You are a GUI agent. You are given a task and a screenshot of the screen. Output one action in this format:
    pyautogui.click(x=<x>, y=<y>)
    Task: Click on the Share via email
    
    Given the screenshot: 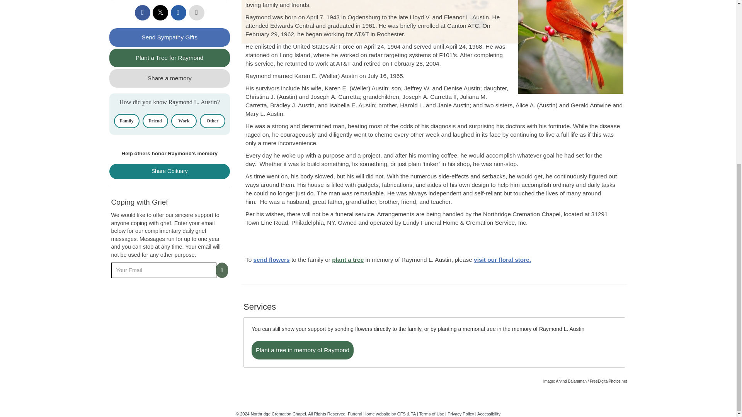 What is the action you would take?
    pyautogui.click(x=178, y=12)
    